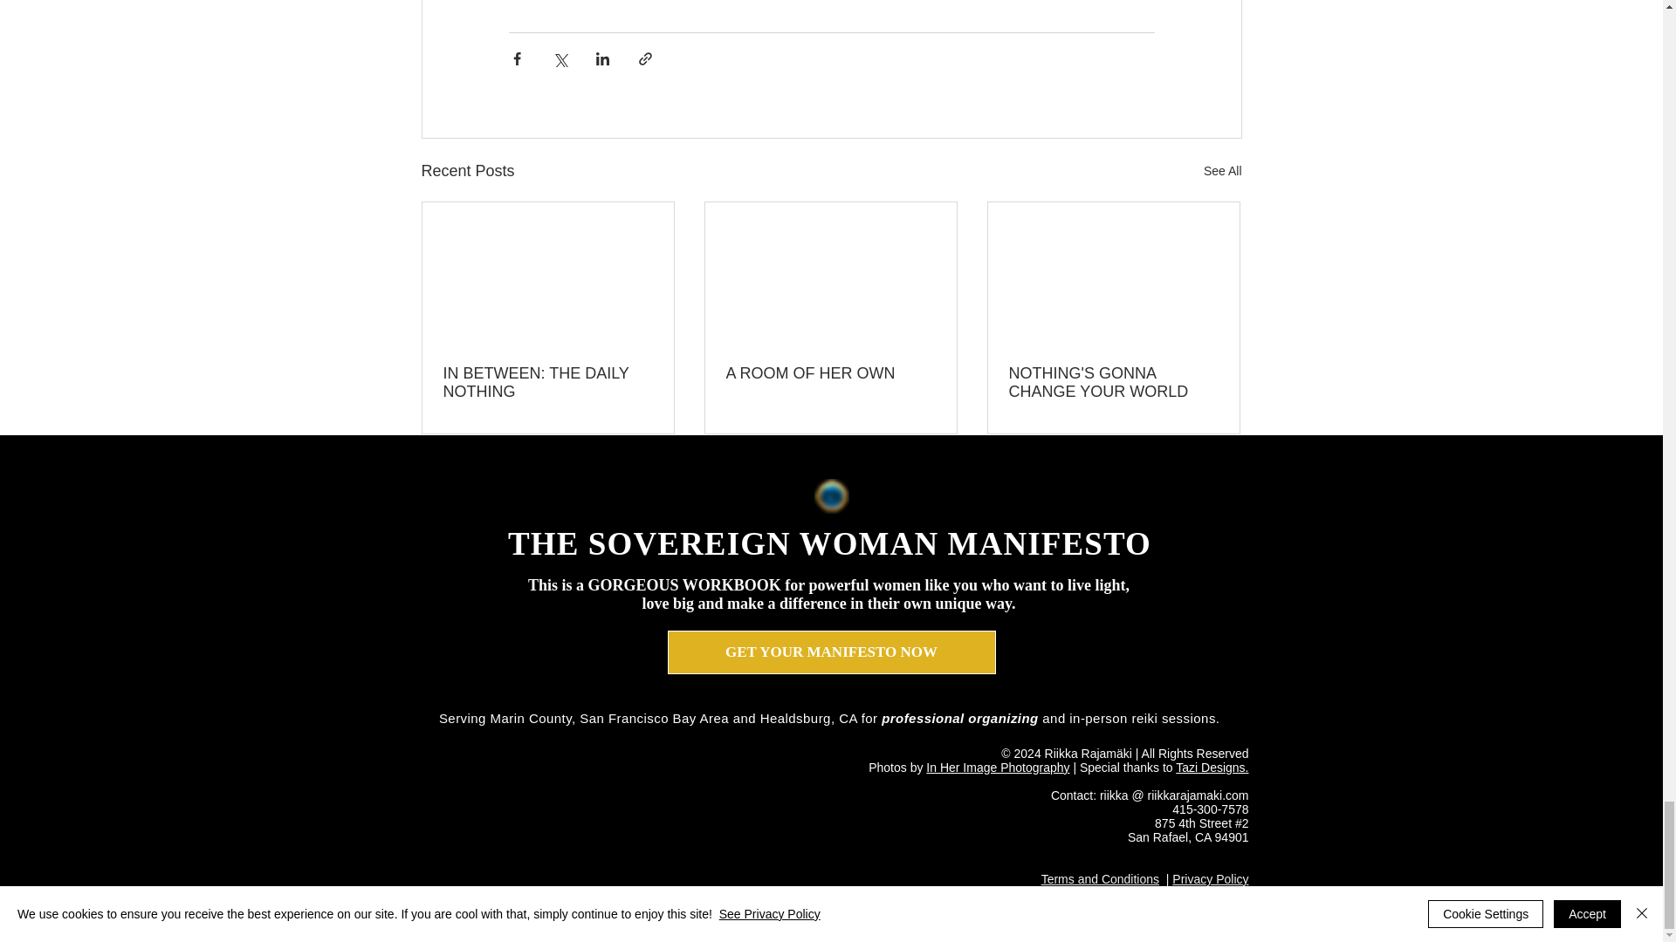  Describe the element at coordinates (960, 718) in the screenshot. I see `professional organizing` at that location.